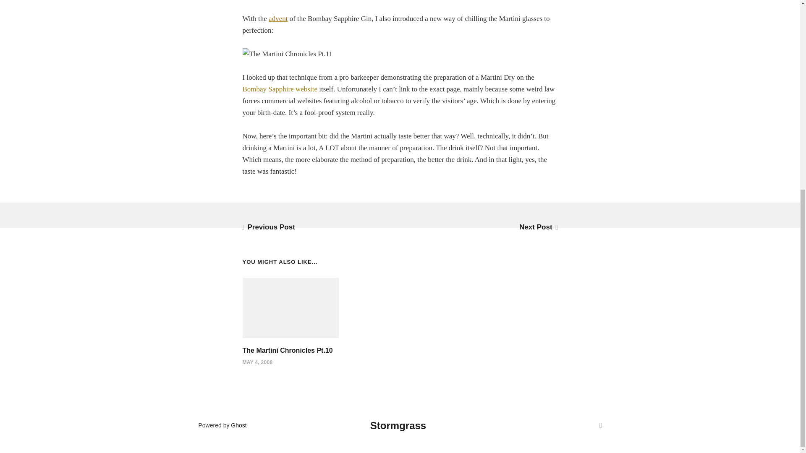 Image resolution: width=806 pixels, height=453 pixels. Describe the element at coordinates (398, 425) in the screenshot. I see `Stormgrass` at that location.